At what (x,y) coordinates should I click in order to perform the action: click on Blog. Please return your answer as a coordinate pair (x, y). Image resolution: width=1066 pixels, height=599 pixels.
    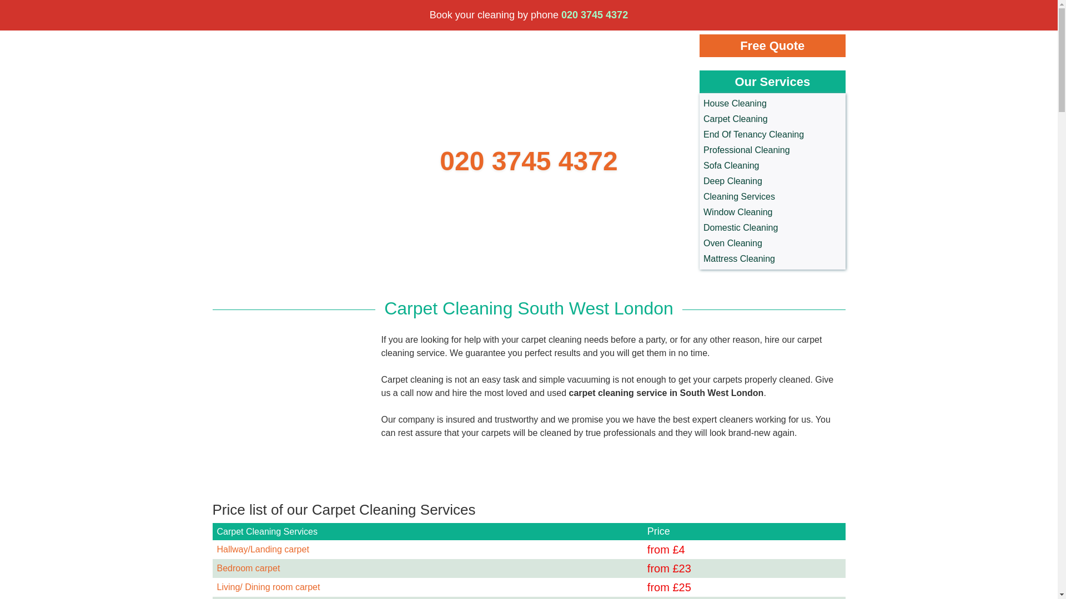
    Looking at the image, I should click on (515, 12).